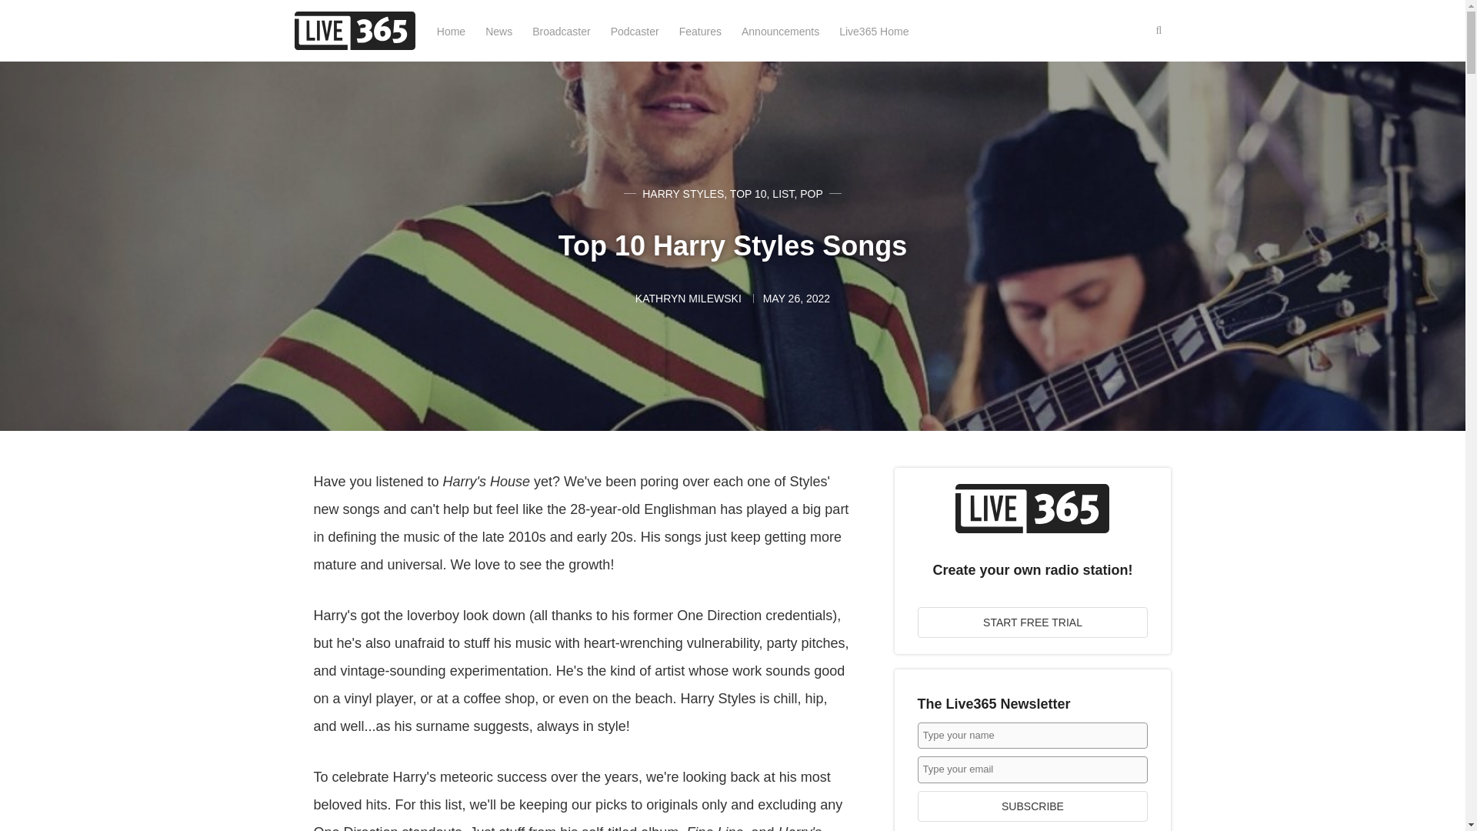 The height and width of the screenshot is (831, 1477). What do you see at coordinates (635, 31) in the screenshot?
I see `Podcaster` at bounding box center [635, 31].